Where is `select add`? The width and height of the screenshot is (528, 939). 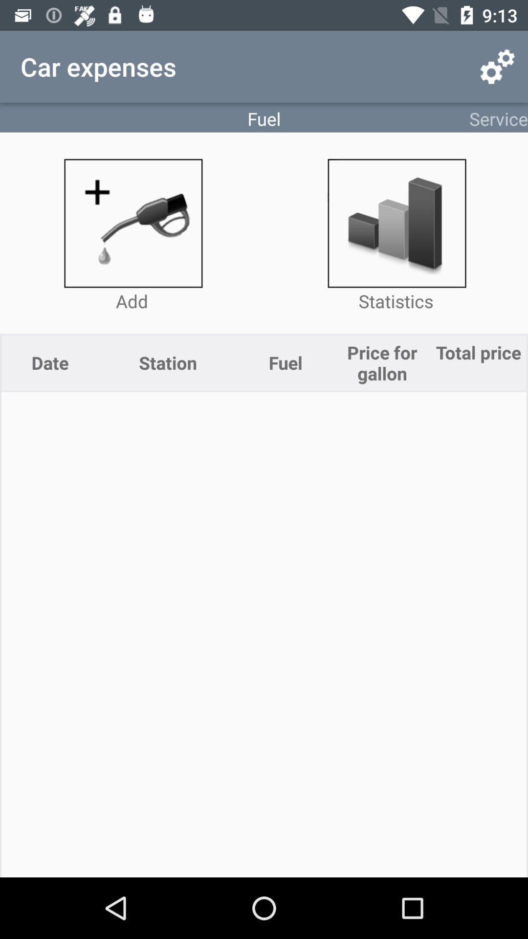
select add is located at coordinates (132, 223).